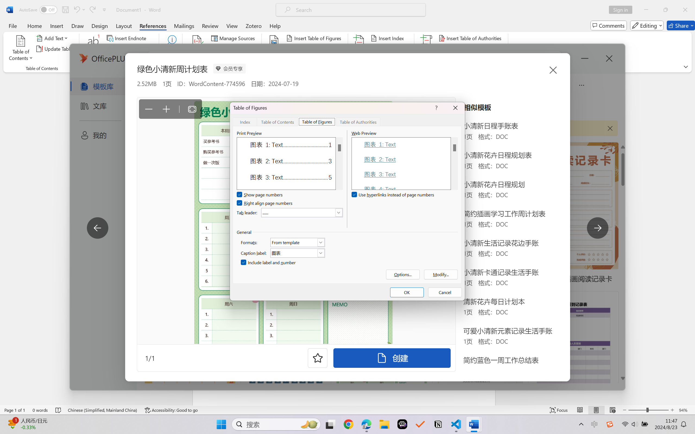 The width and height of the screenshot is (695, 434). What do you see at coordinates (317, 122) in the screenshot?
I see `Table of Figures` at bounding box center [317, 122].